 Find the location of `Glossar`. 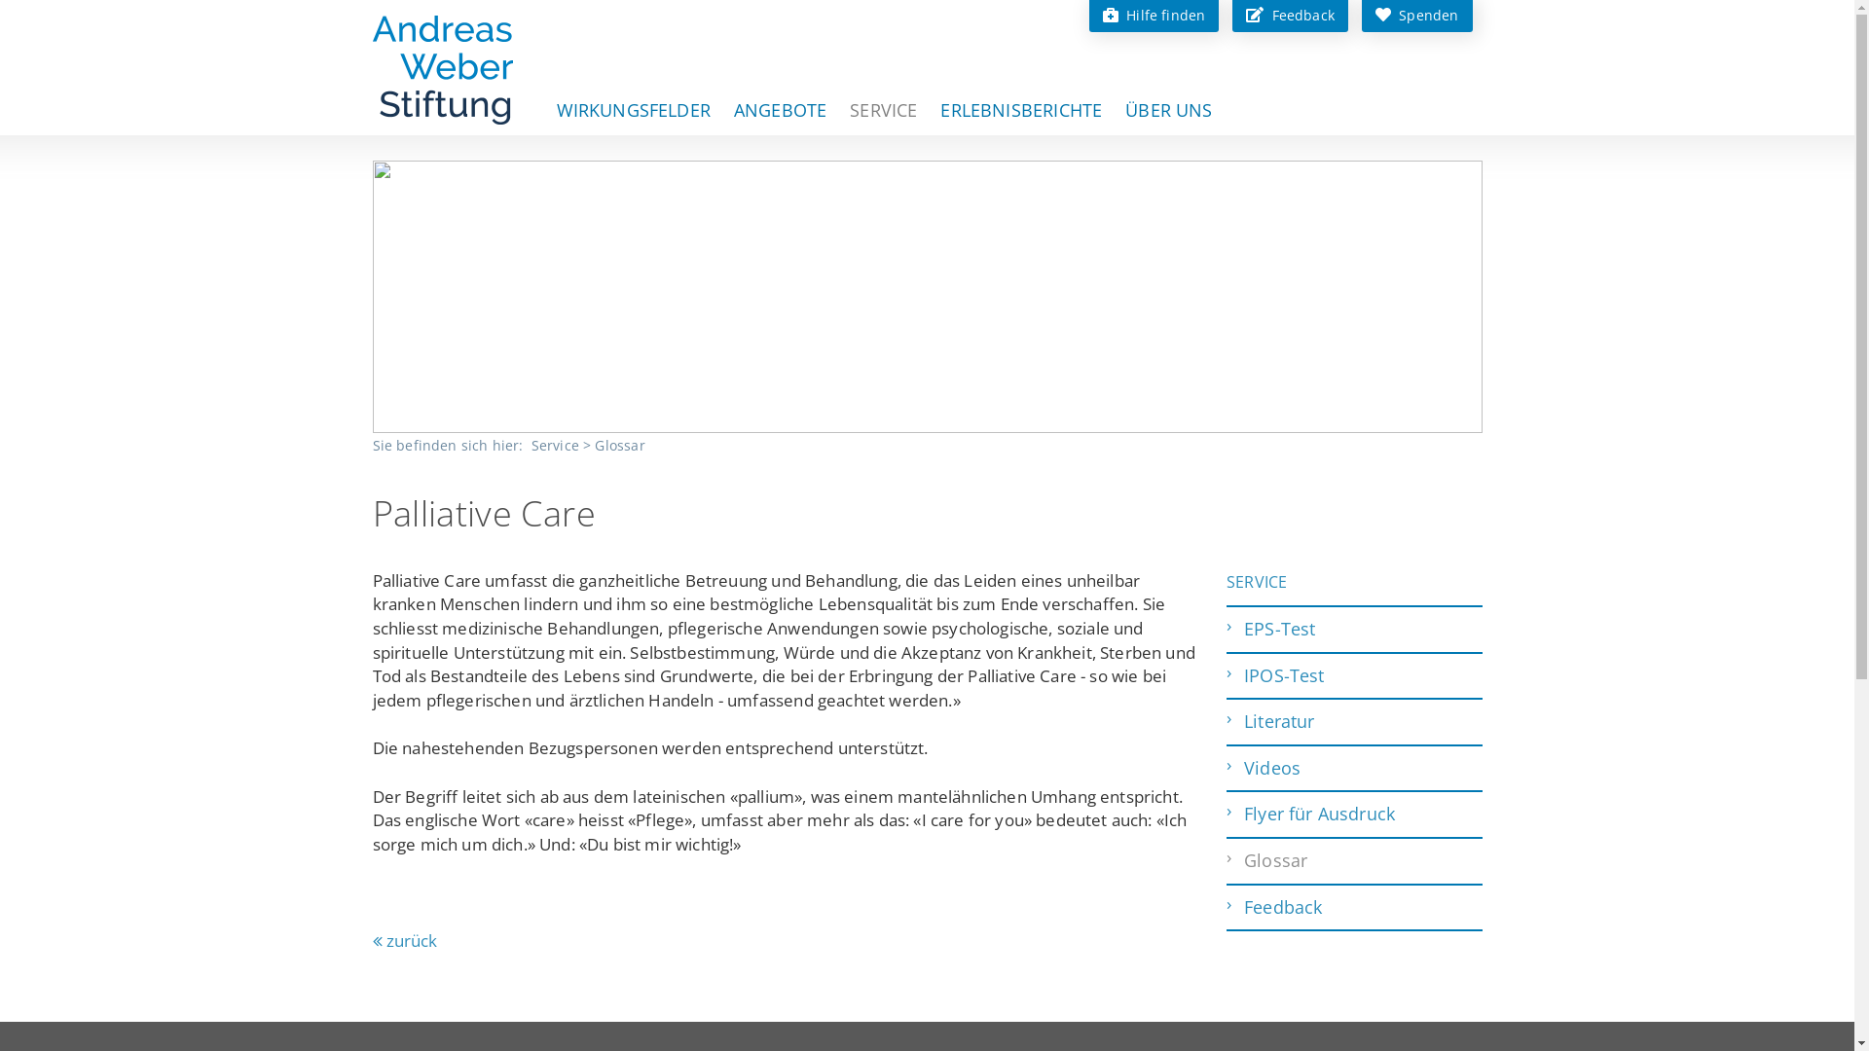

Glossar is located at coordinates (1355, 861).